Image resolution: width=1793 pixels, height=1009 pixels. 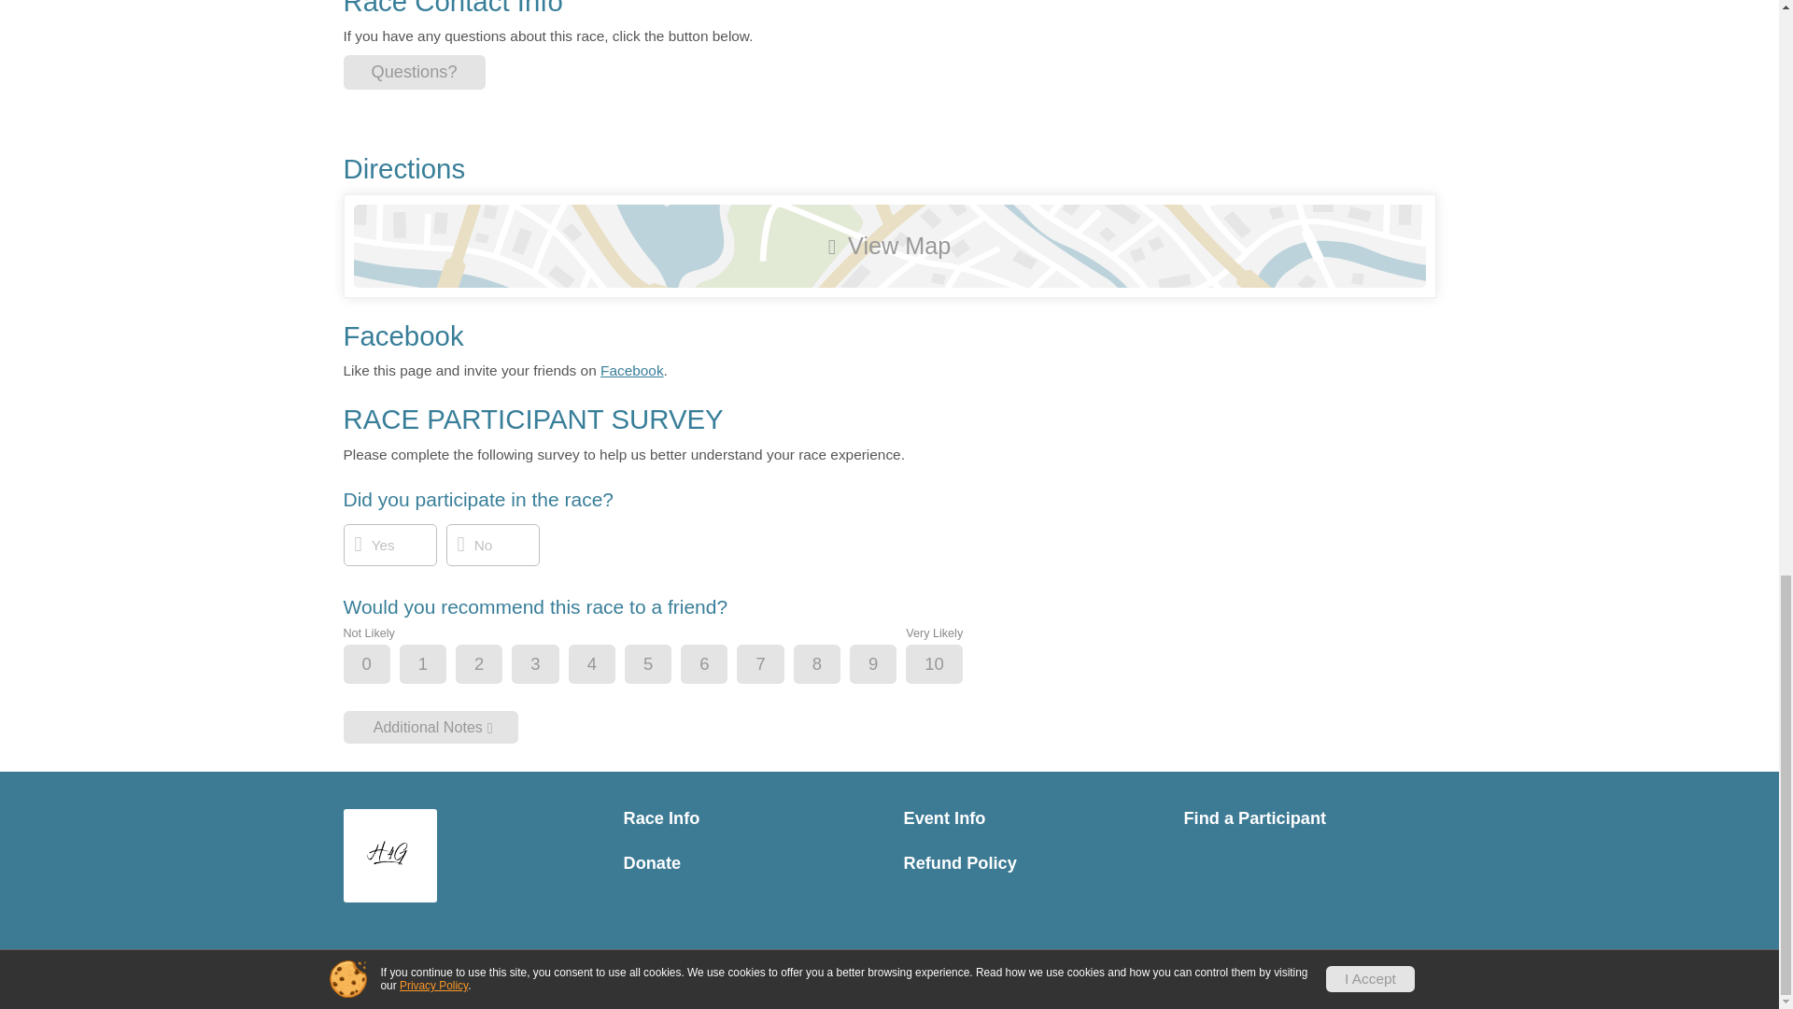 I want to click on 6, so click(x=719, y=665).